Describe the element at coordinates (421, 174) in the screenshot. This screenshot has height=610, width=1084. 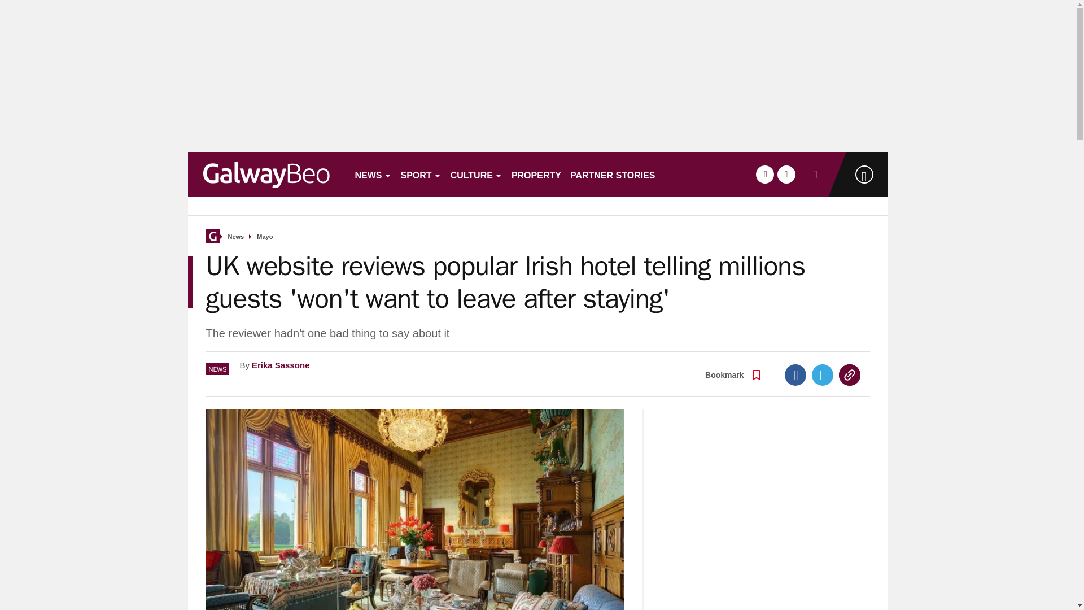
I see `SPORT` at that location.